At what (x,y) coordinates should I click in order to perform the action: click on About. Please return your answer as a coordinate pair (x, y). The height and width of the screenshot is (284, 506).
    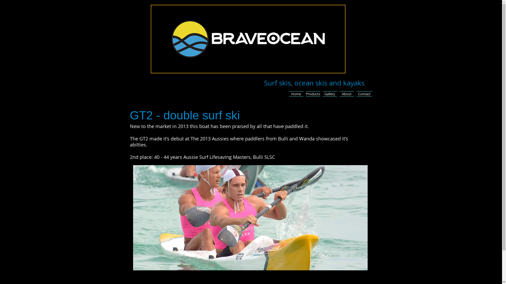
    Looking at the image, I should click on (347, 94).